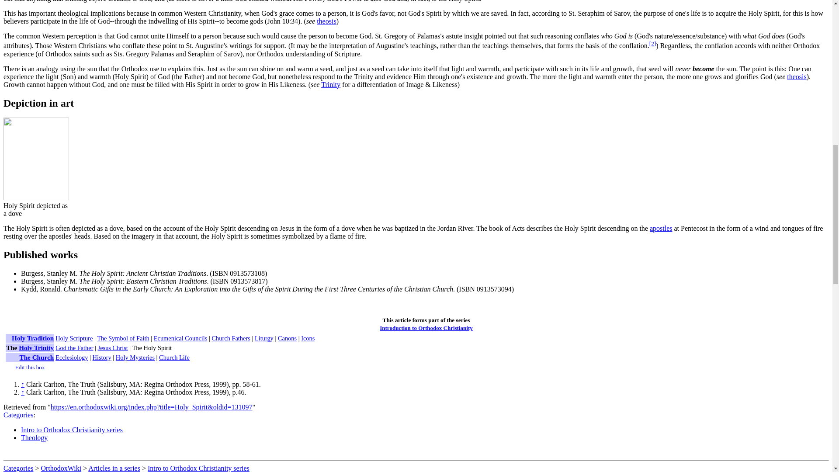 The image size is (839, 472). What do you see at coordinates (331, 84) in the screenshot?
I see `Trinity` at bounding box center [331, 84].